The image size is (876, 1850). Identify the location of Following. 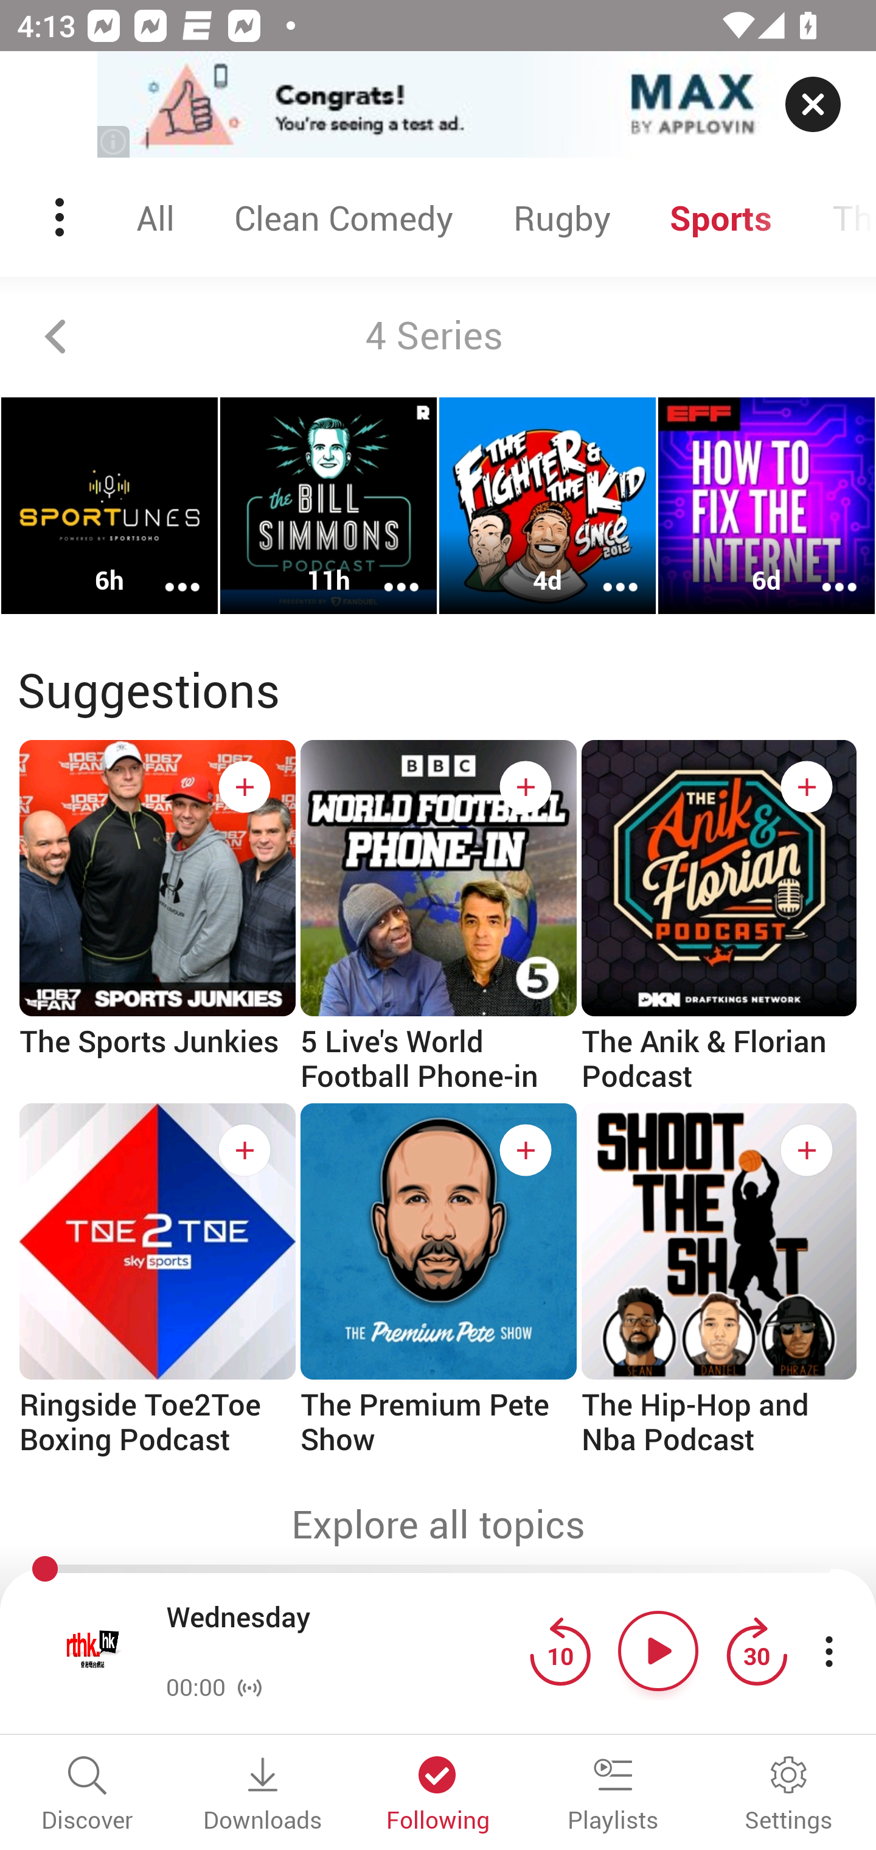
(438, 1795).